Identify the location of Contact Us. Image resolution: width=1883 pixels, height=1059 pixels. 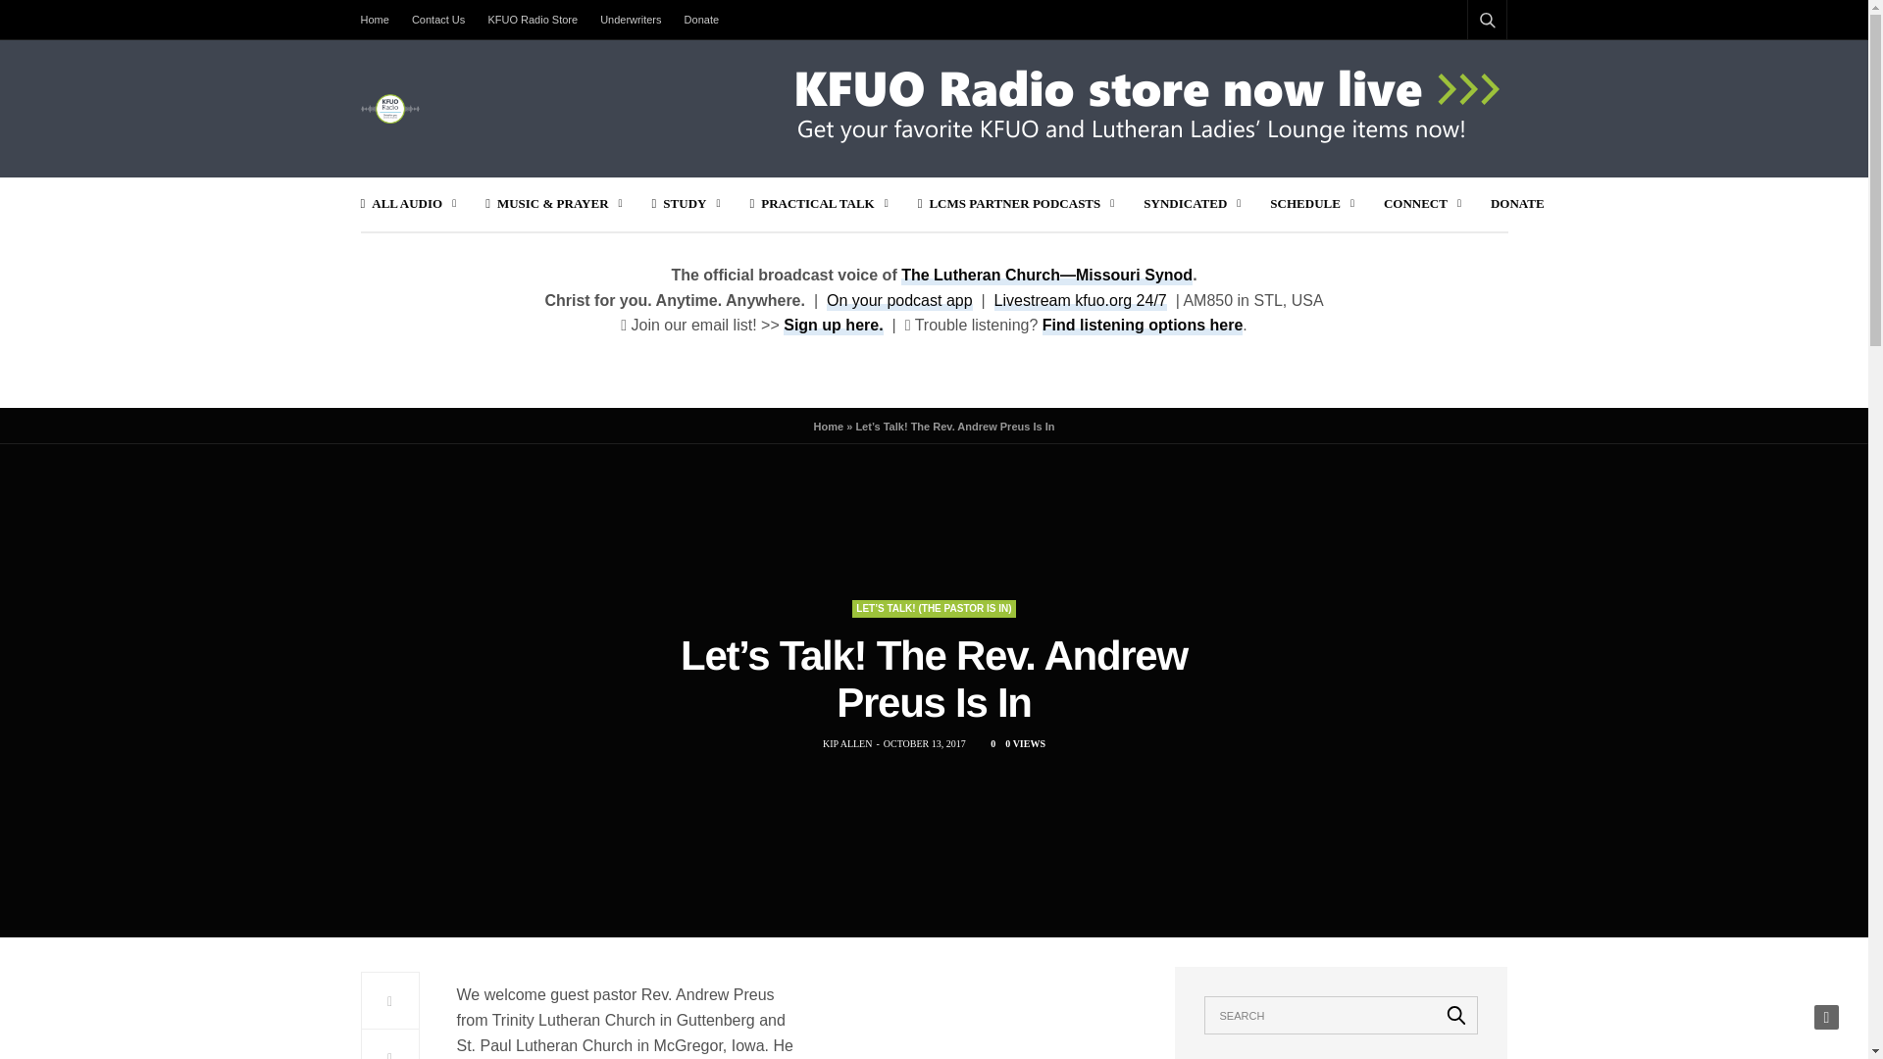
(437, 20).